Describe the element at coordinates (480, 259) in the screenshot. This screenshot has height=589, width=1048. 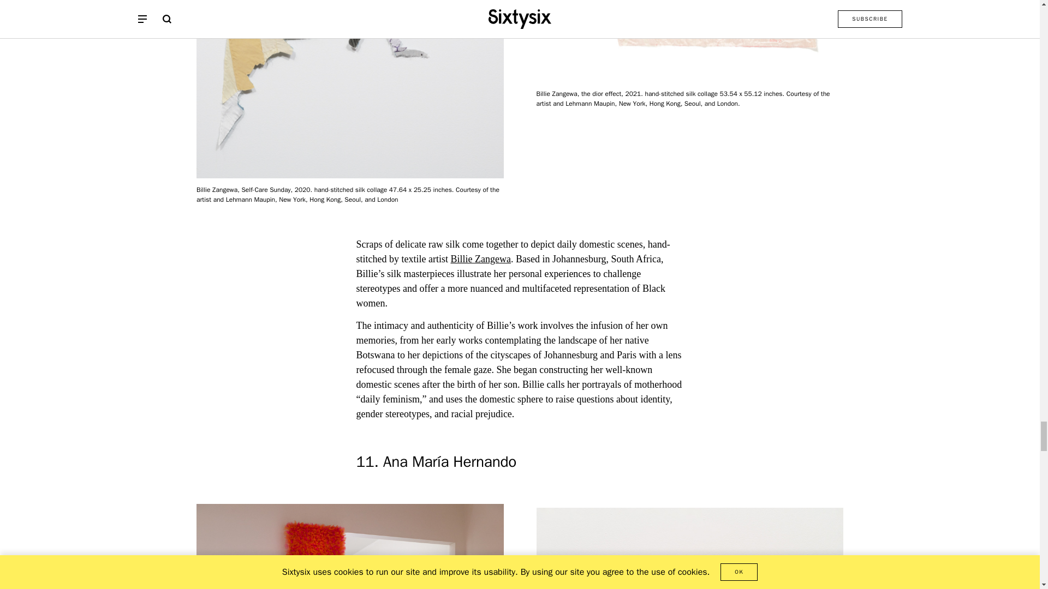
I see `Billie Zangewa` at that location.